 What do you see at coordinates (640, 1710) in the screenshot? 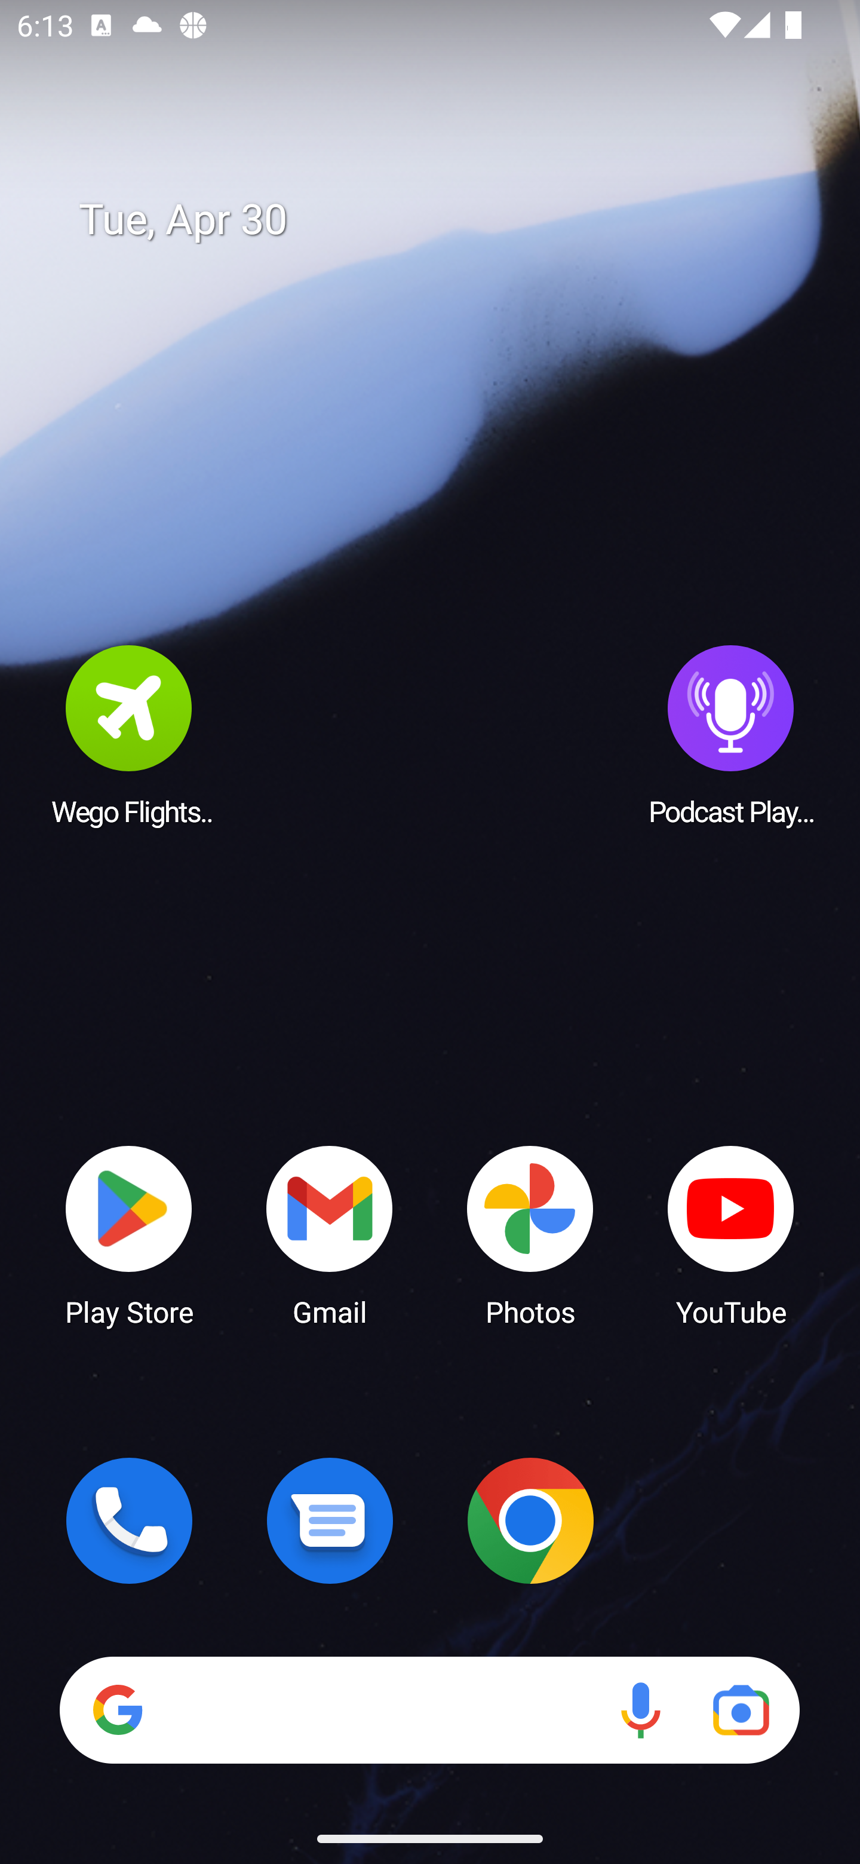
I see `Voice search` at bounding box center [640, 1710].